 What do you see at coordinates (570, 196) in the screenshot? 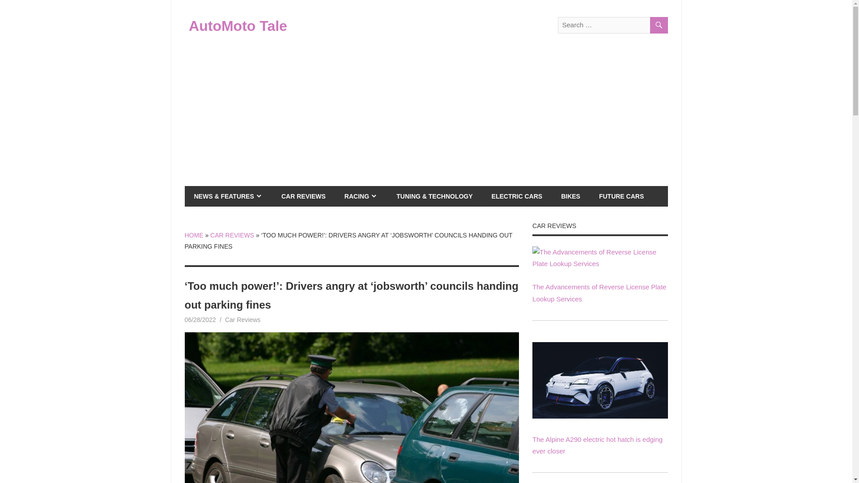
I see `BIKES` at bounding box center [570, 196].